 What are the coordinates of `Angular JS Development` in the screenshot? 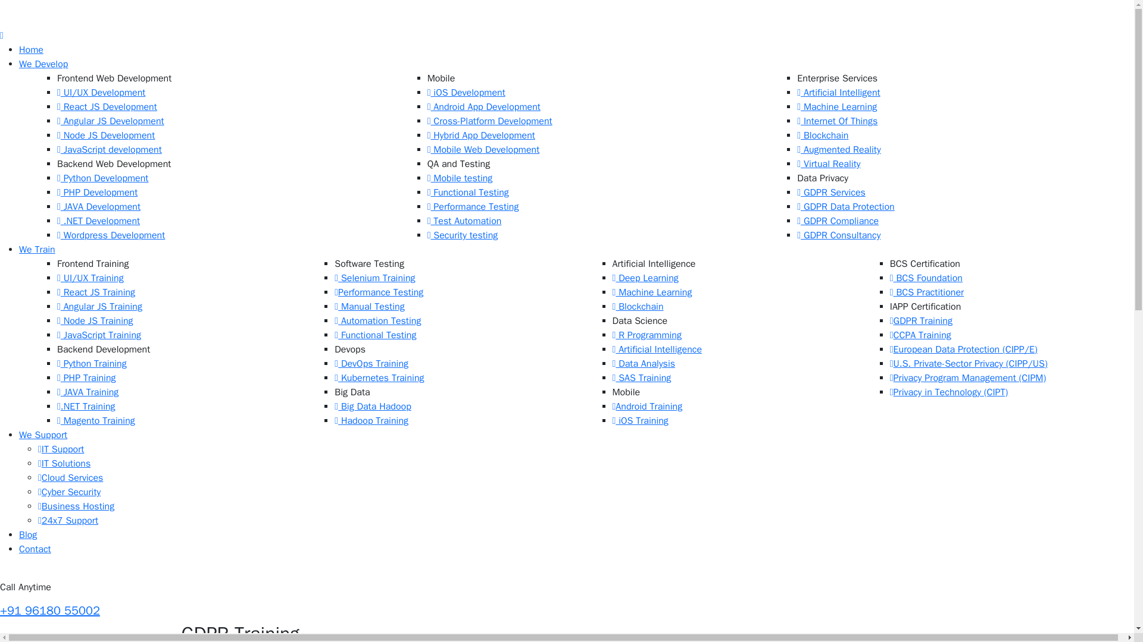 It's located at (111, 121).